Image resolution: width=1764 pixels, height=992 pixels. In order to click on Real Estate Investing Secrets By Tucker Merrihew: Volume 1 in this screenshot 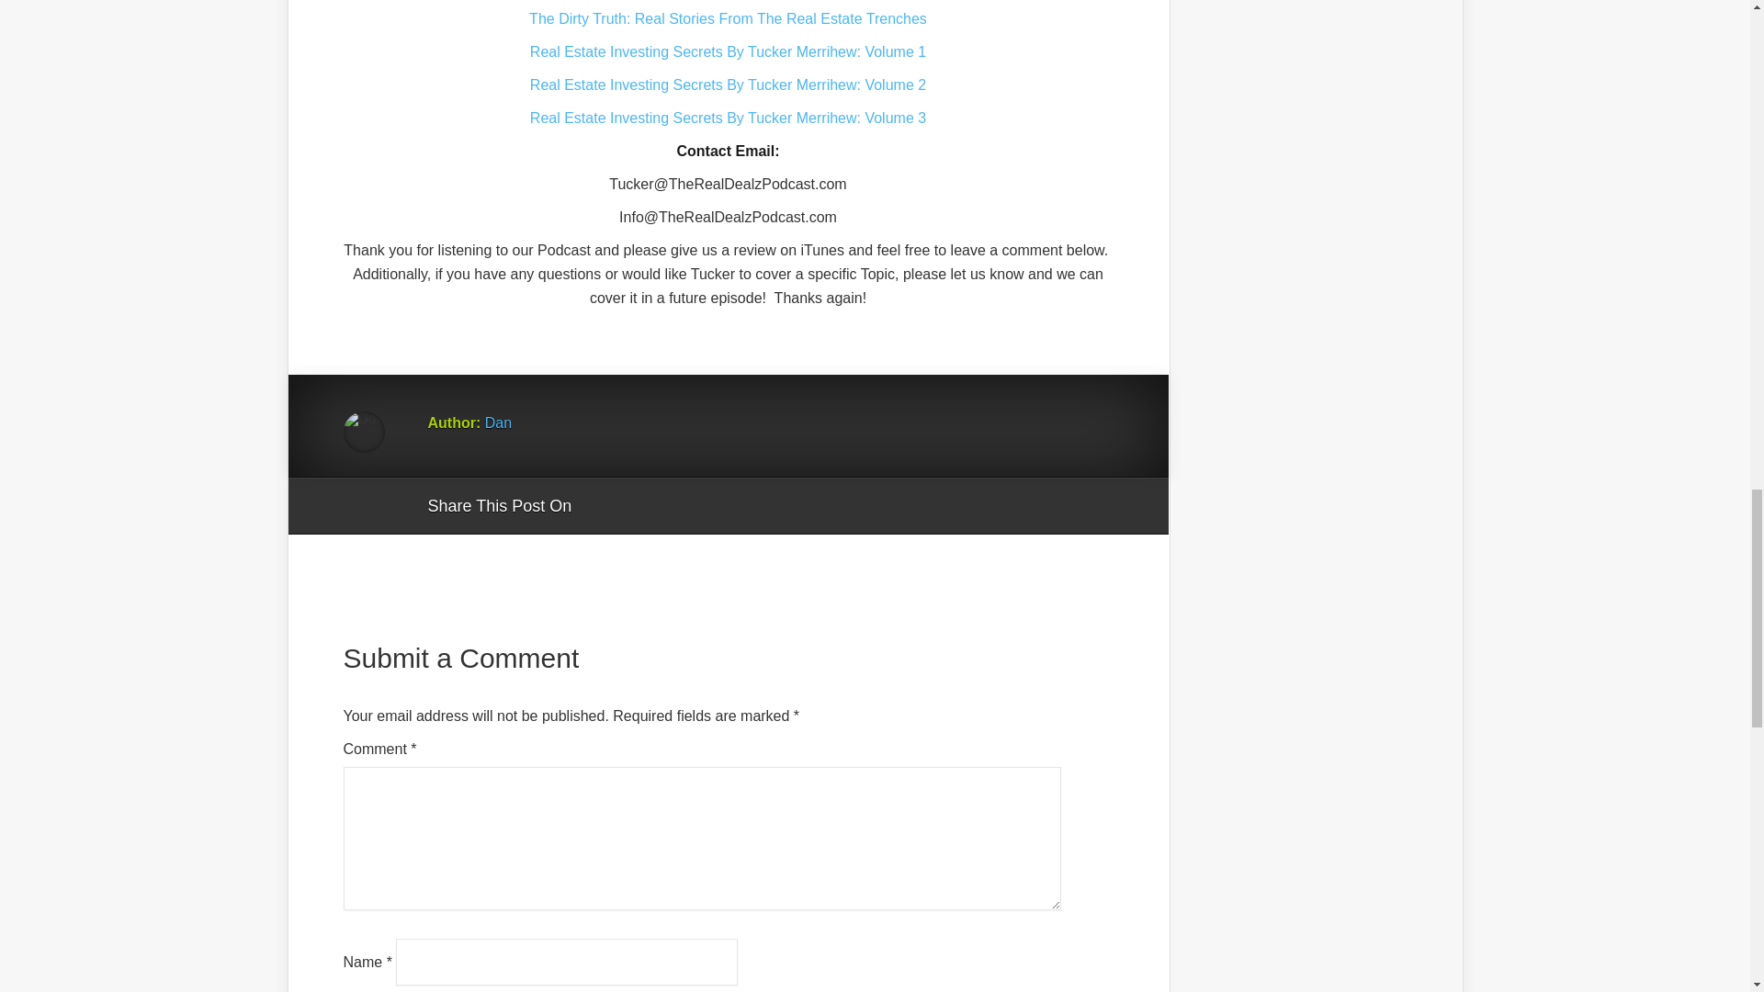, I will do `click(728, 51)`.